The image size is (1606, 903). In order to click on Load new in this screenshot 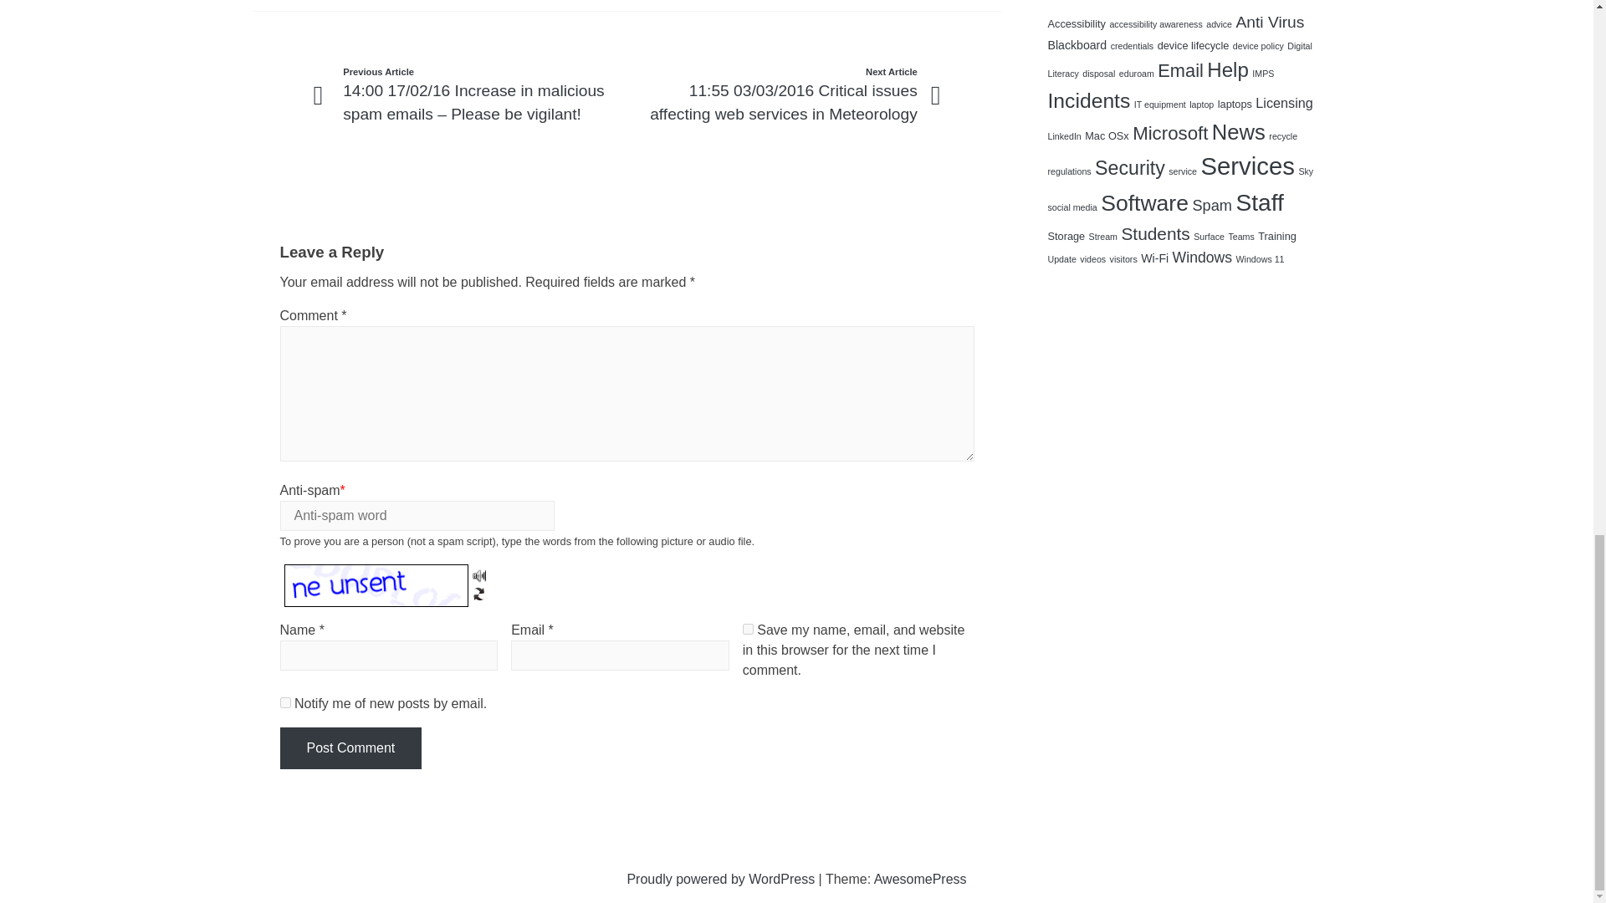, I will do `click(478, 592)`.